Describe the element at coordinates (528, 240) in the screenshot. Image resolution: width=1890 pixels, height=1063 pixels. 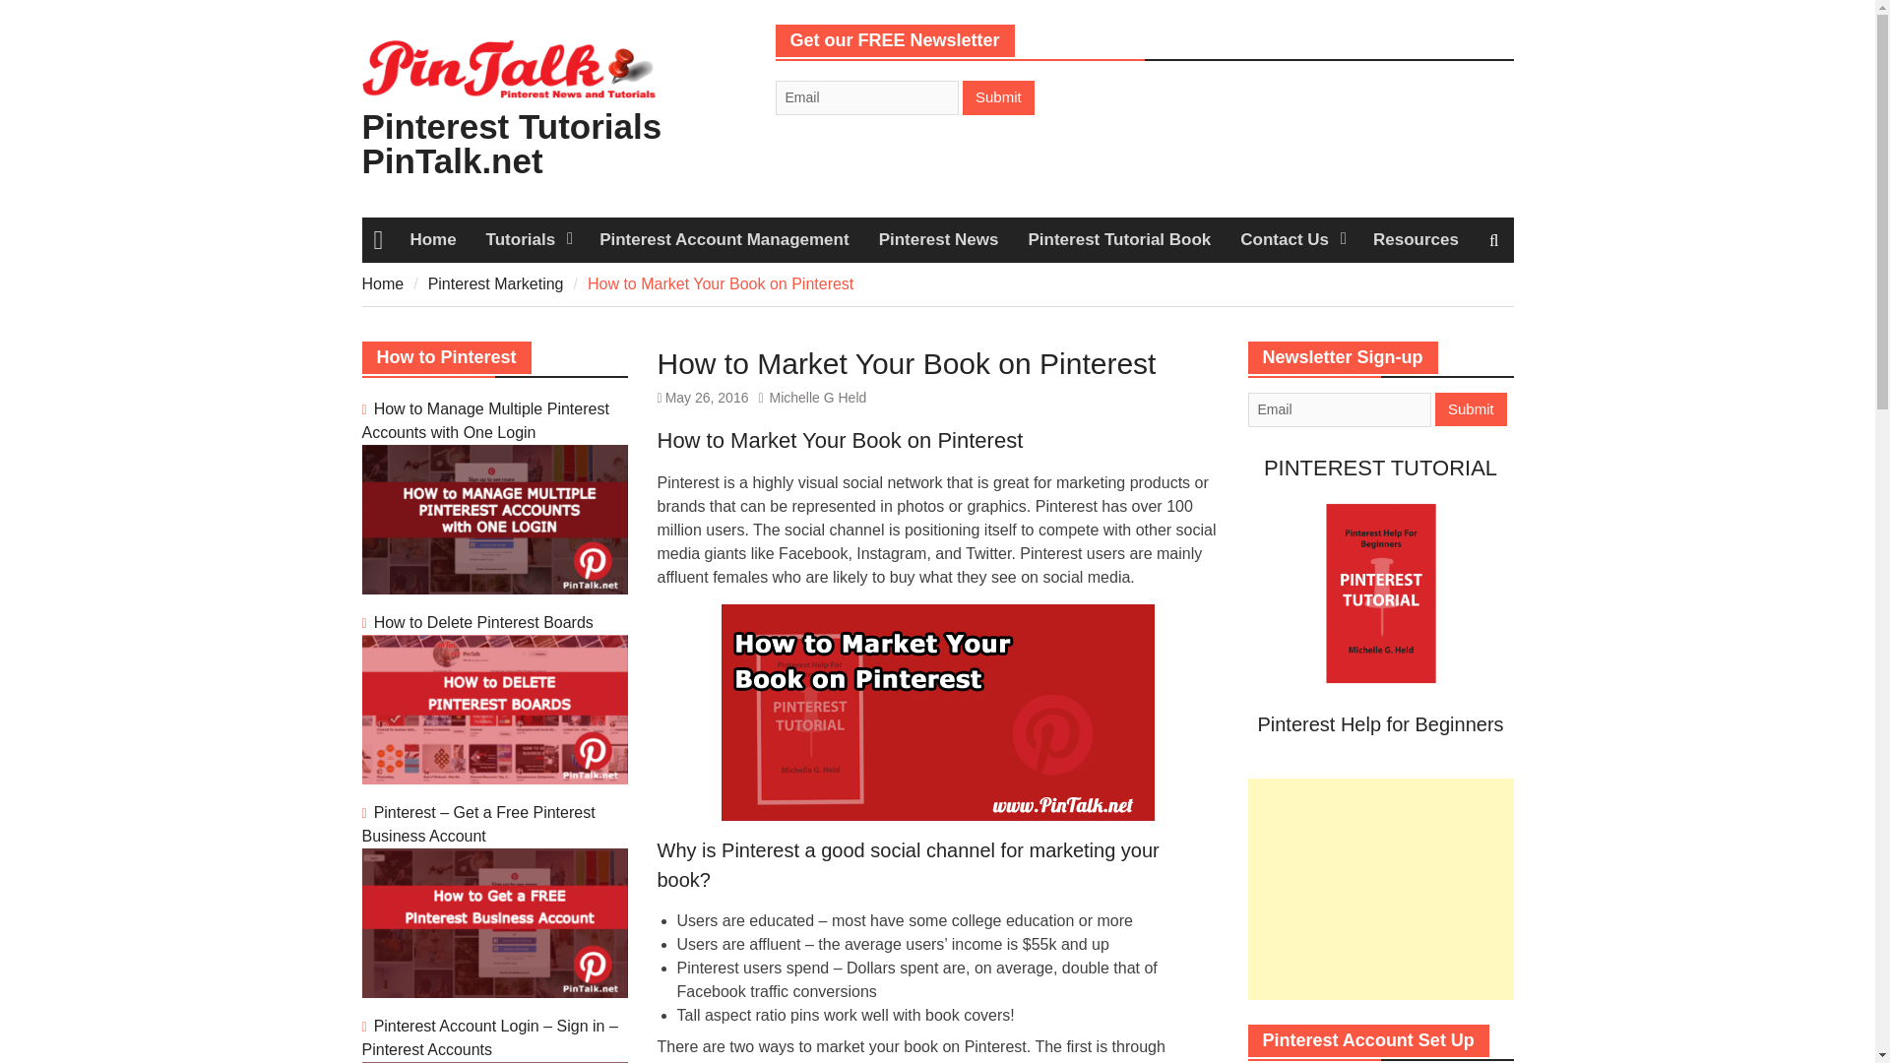
I see `Pinterest Tutorials` at that location.